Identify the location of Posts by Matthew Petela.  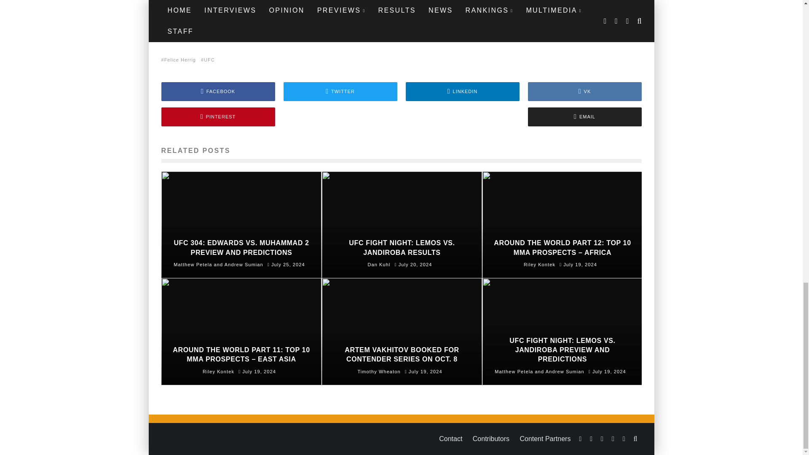
(193, 265).